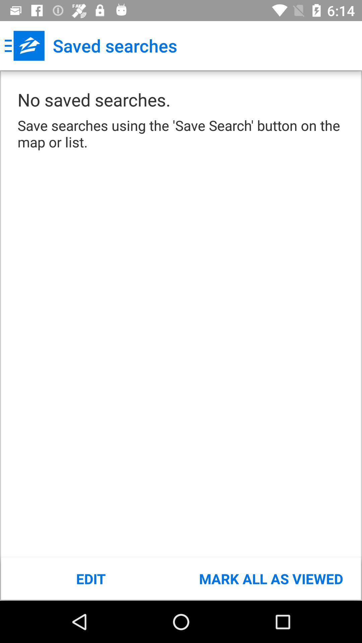  What do you see at coordinates (271, 579) in the screenshot?
I see `jump until mark all as item` at bounding box center [271, 579].